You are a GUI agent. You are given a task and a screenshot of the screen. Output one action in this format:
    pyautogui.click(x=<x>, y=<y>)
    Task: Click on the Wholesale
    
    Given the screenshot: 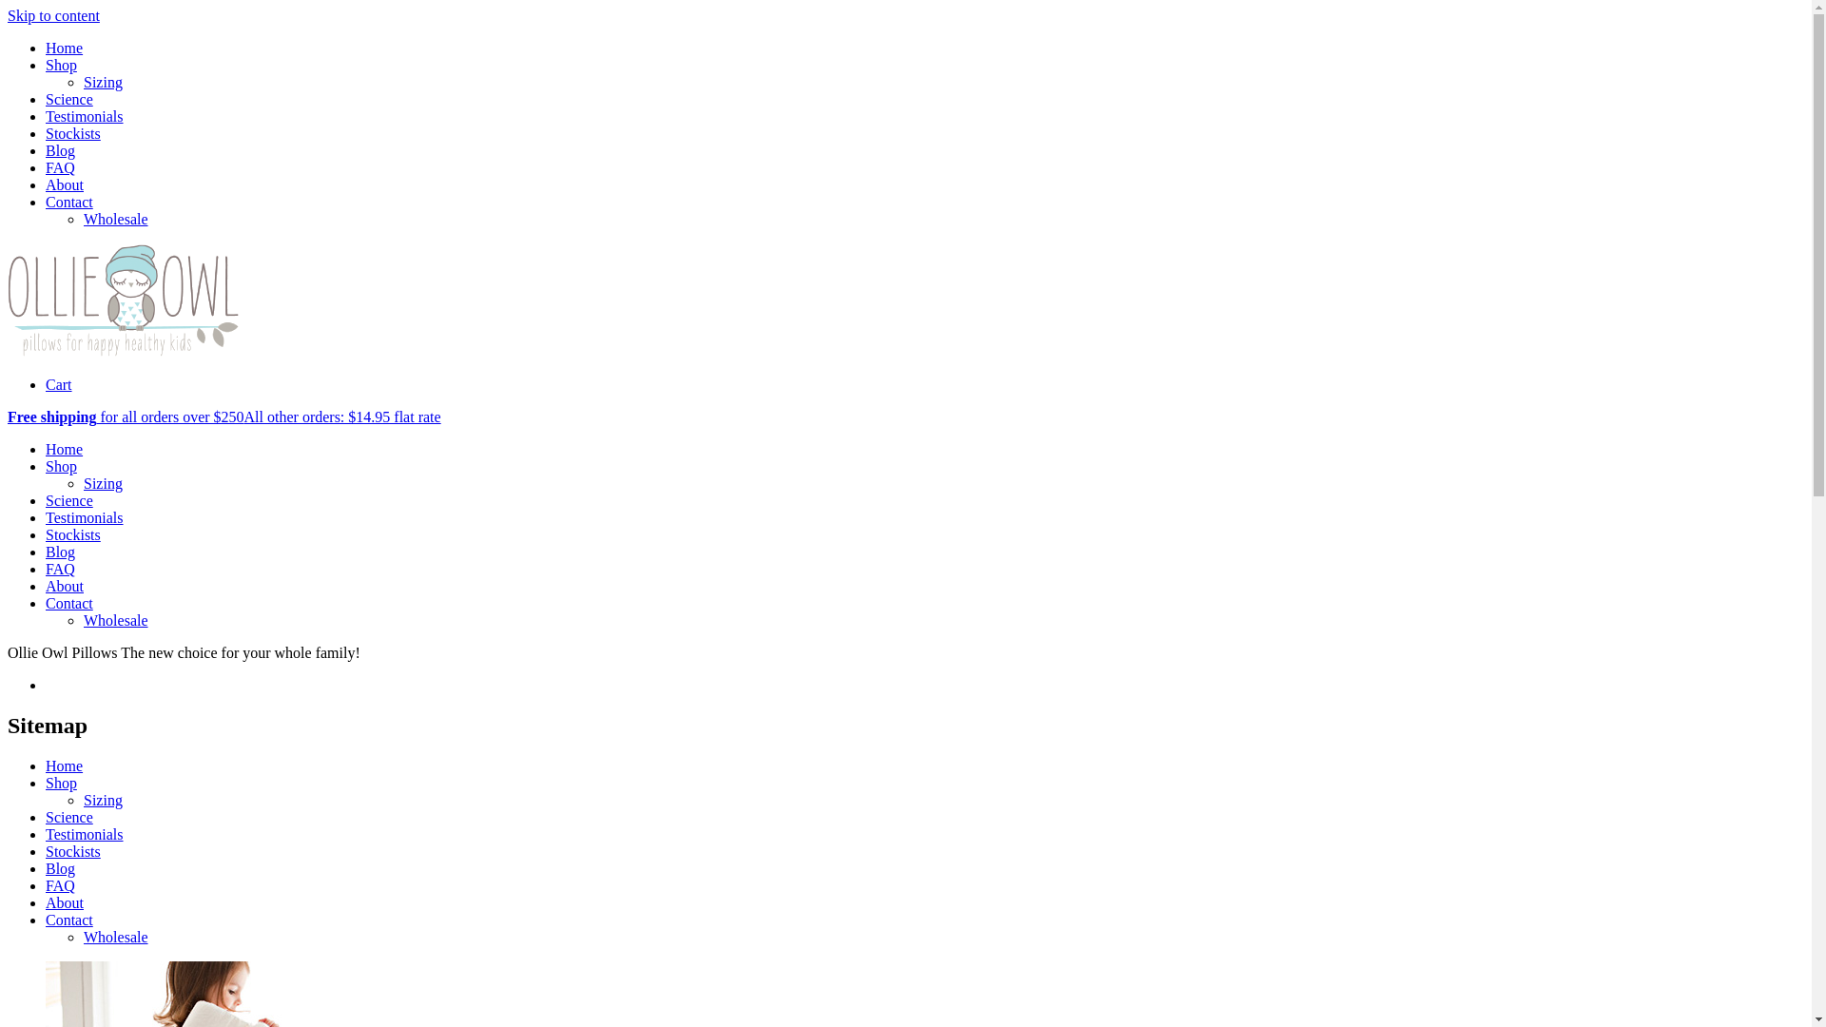 What is the action you would take?
    pyautogui.click(x=116, y=938)
    